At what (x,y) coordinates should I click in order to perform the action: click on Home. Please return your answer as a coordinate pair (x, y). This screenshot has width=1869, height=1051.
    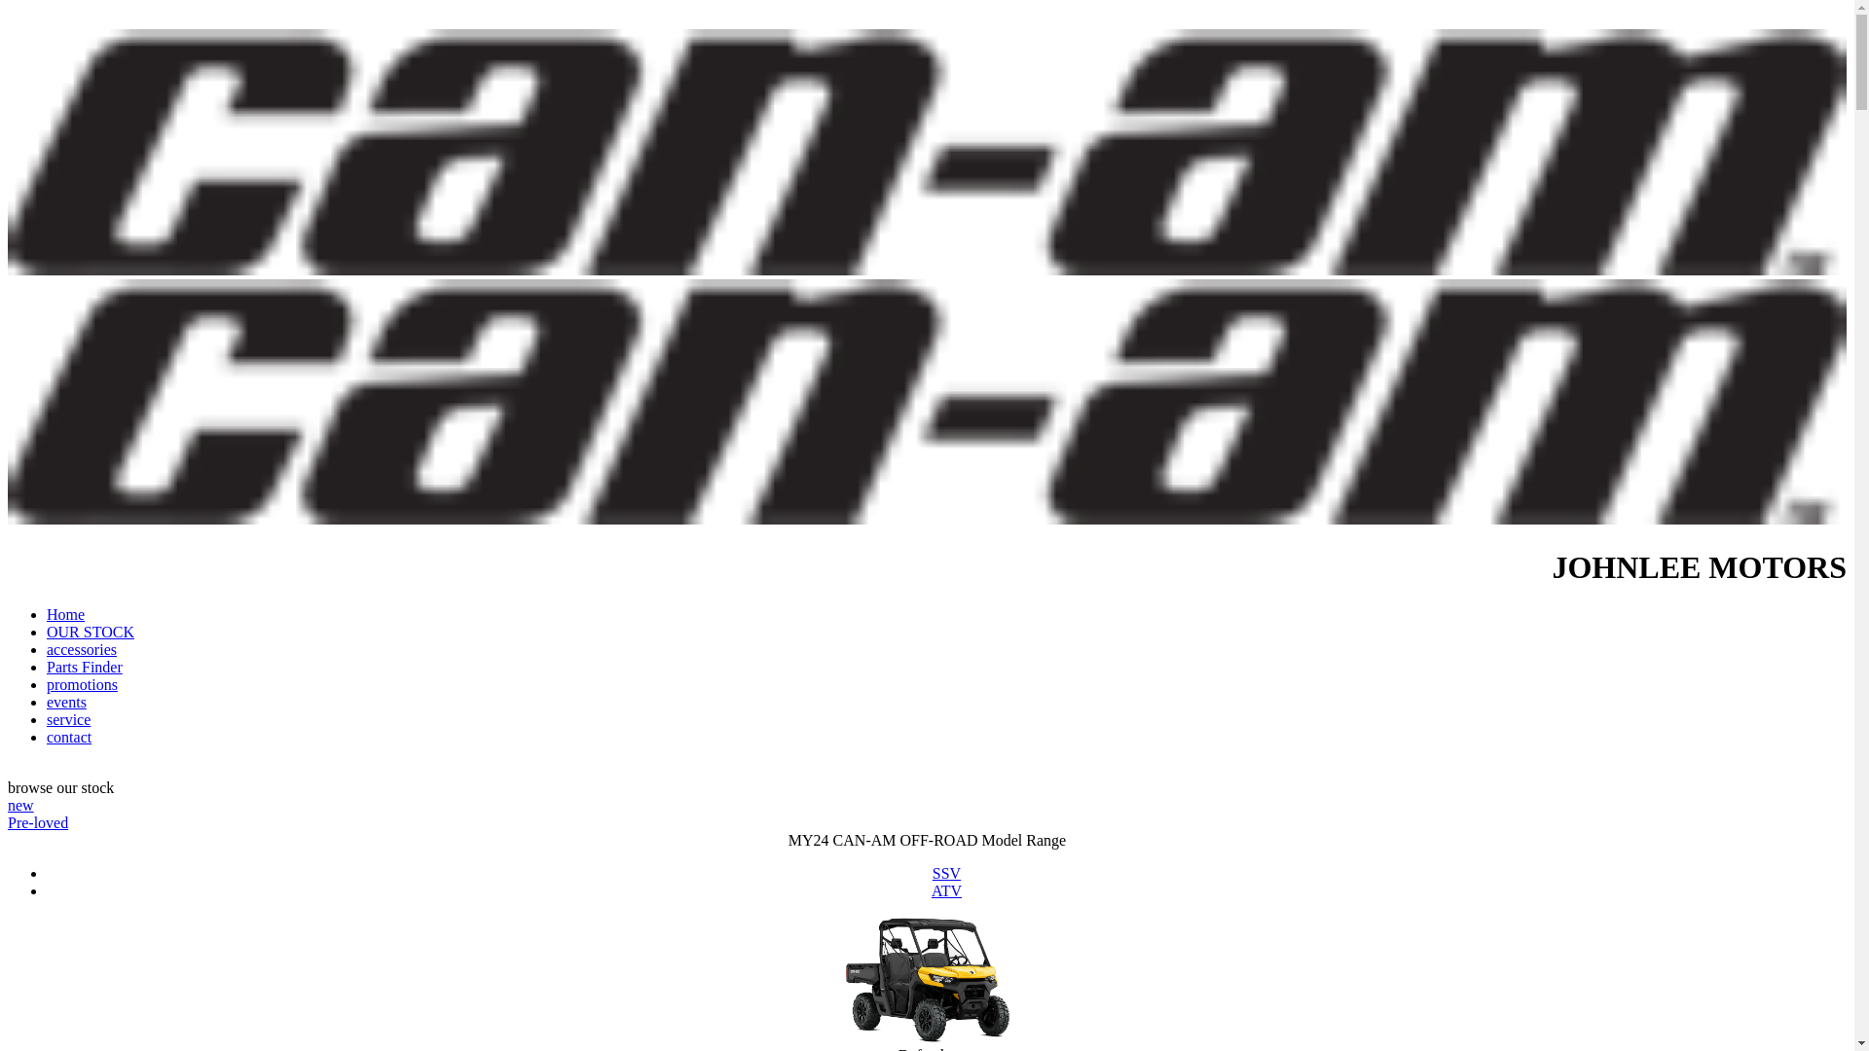
    Looking at the image, I should click on (66, 615).